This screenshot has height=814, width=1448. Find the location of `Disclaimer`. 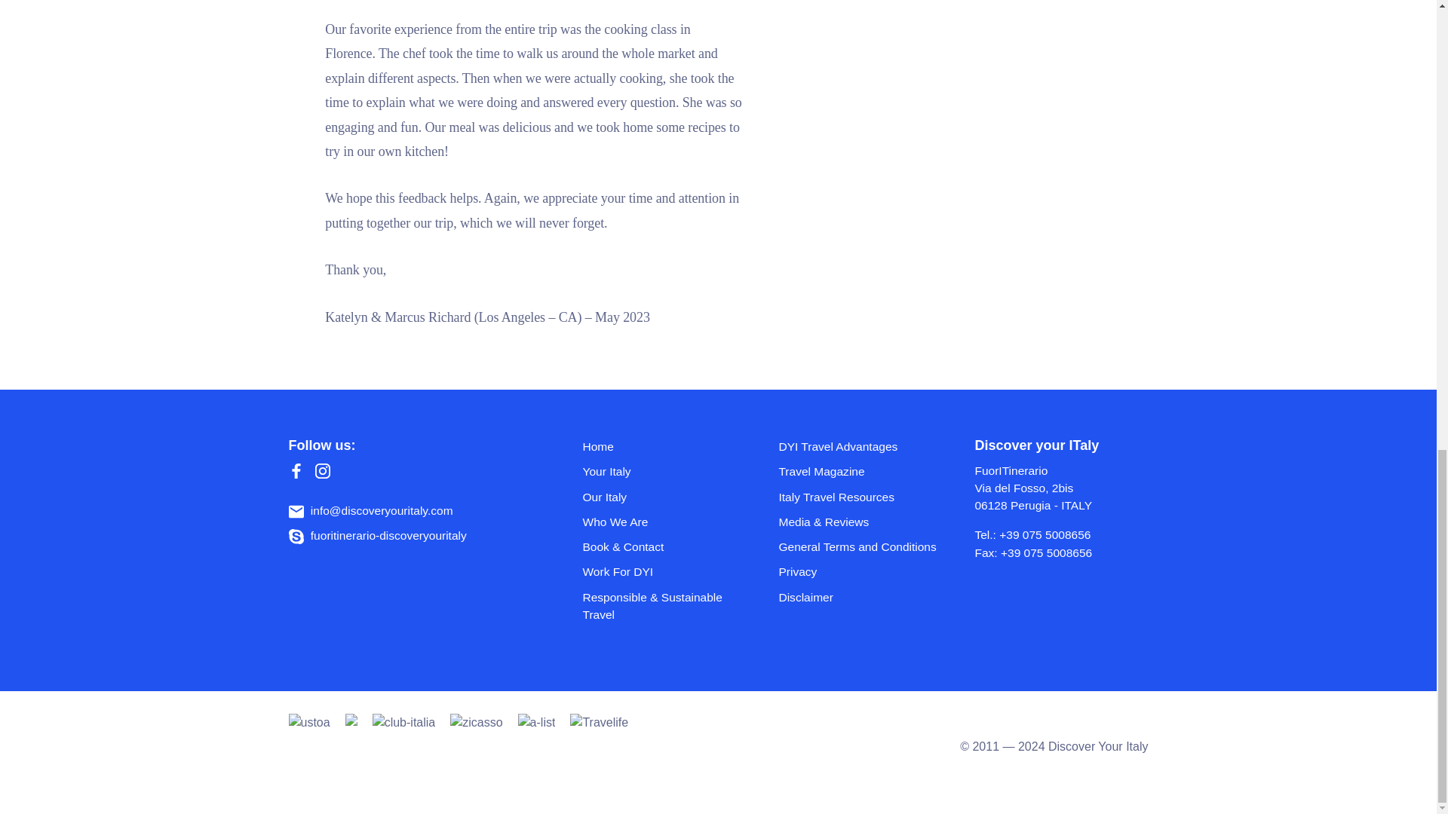

Disclaimer is located at coordinates (805, 597).